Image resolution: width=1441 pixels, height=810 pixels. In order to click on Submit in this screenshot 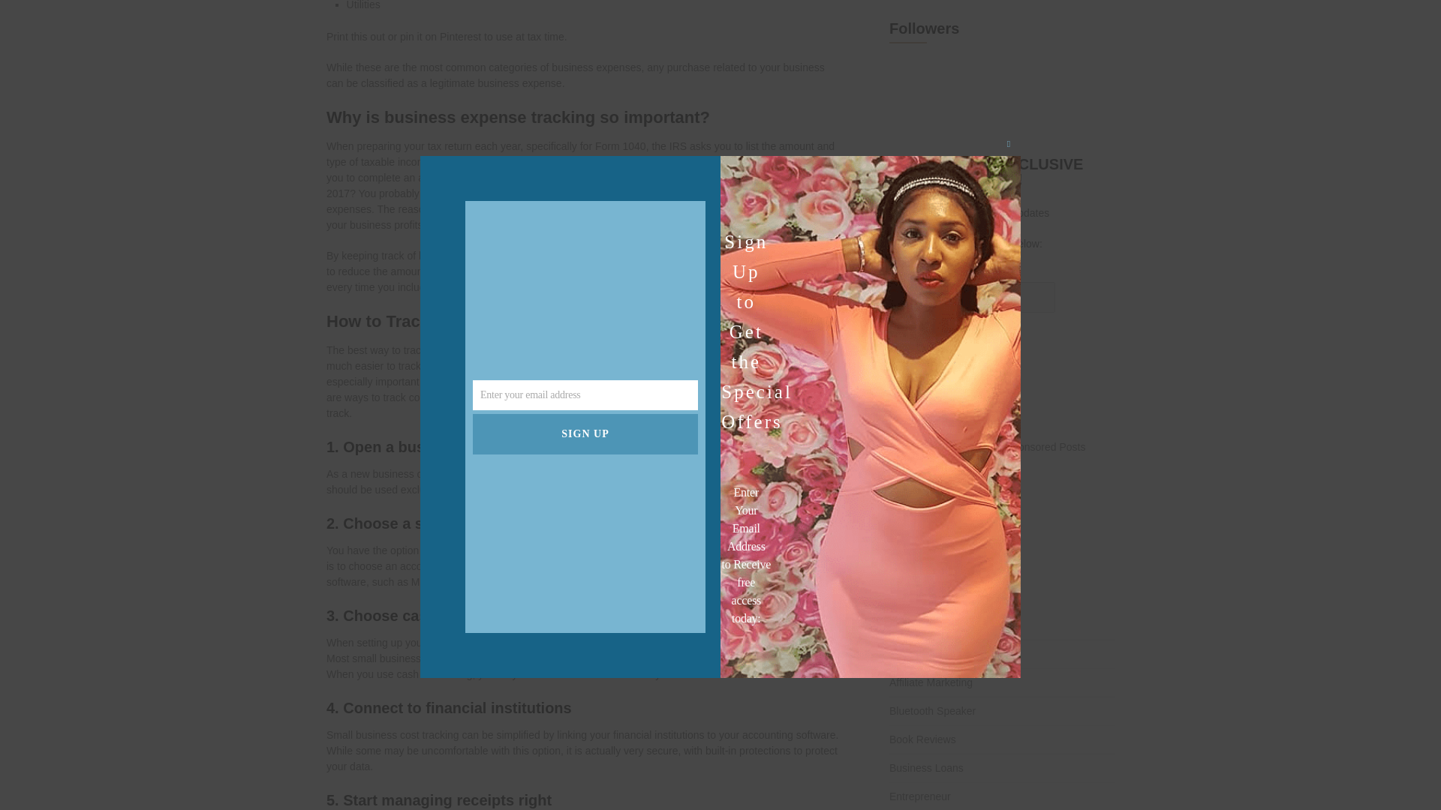, I will do `click(913, 340)`.